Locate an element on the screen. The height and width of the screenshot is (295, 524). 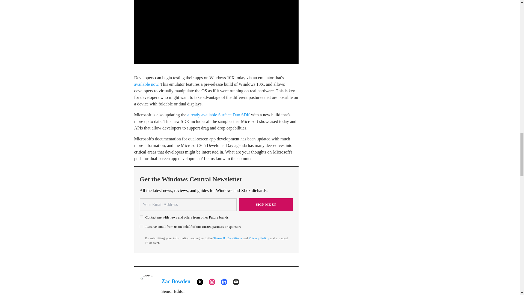
already available Surface Duo SDK is located at coordinates (219, 115).